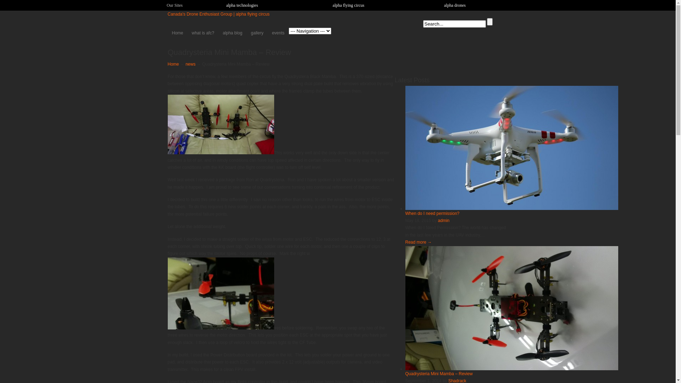 This screenshot has height=383, width=681. Describe the element at coordinates (278, 33) in the screenshot. I see `events` at that location.